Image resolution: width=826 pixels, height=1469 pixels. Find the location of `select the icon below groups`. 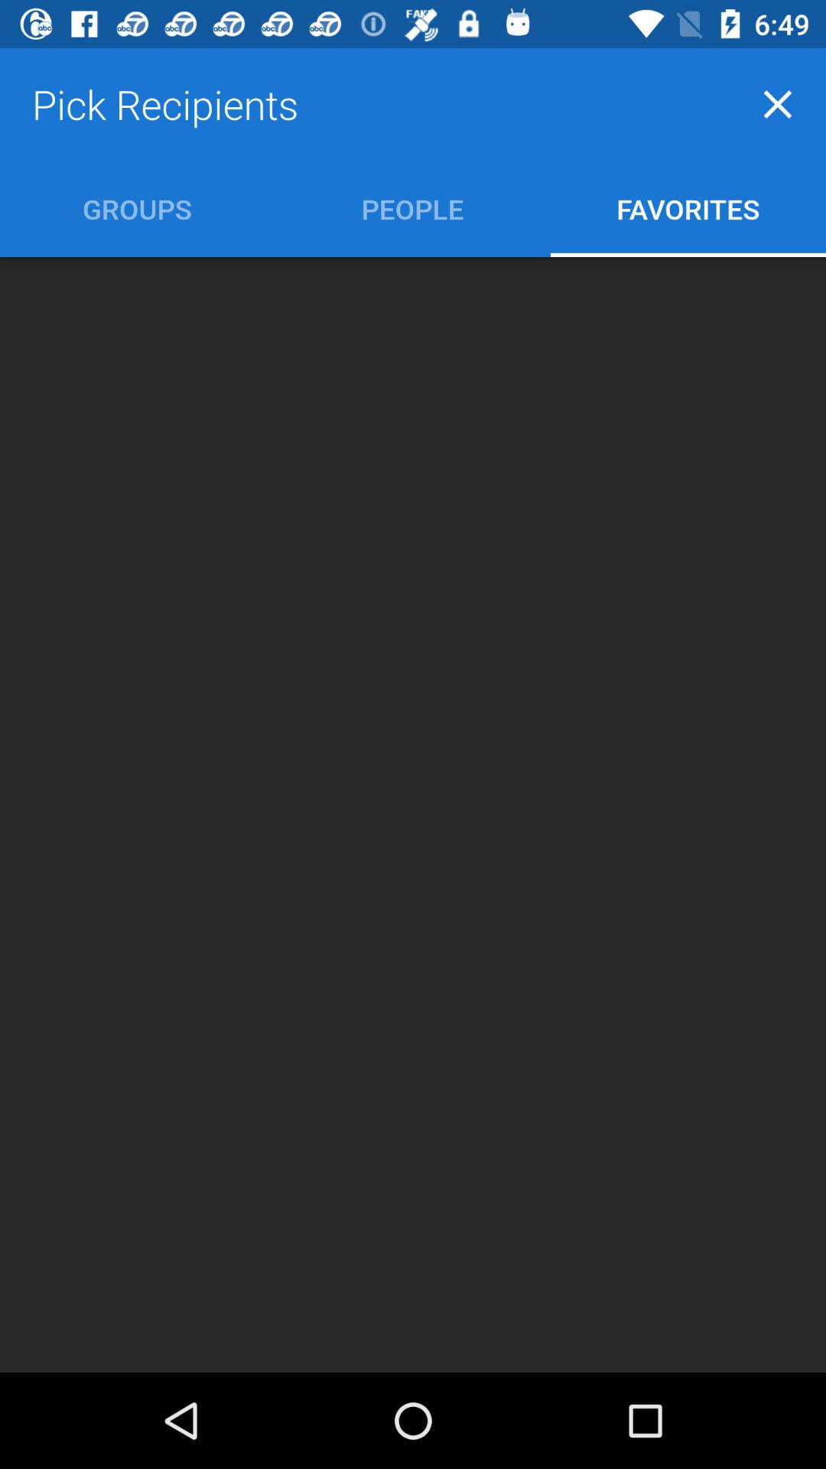

select the icon below groups is located at coordinates (413, 814).